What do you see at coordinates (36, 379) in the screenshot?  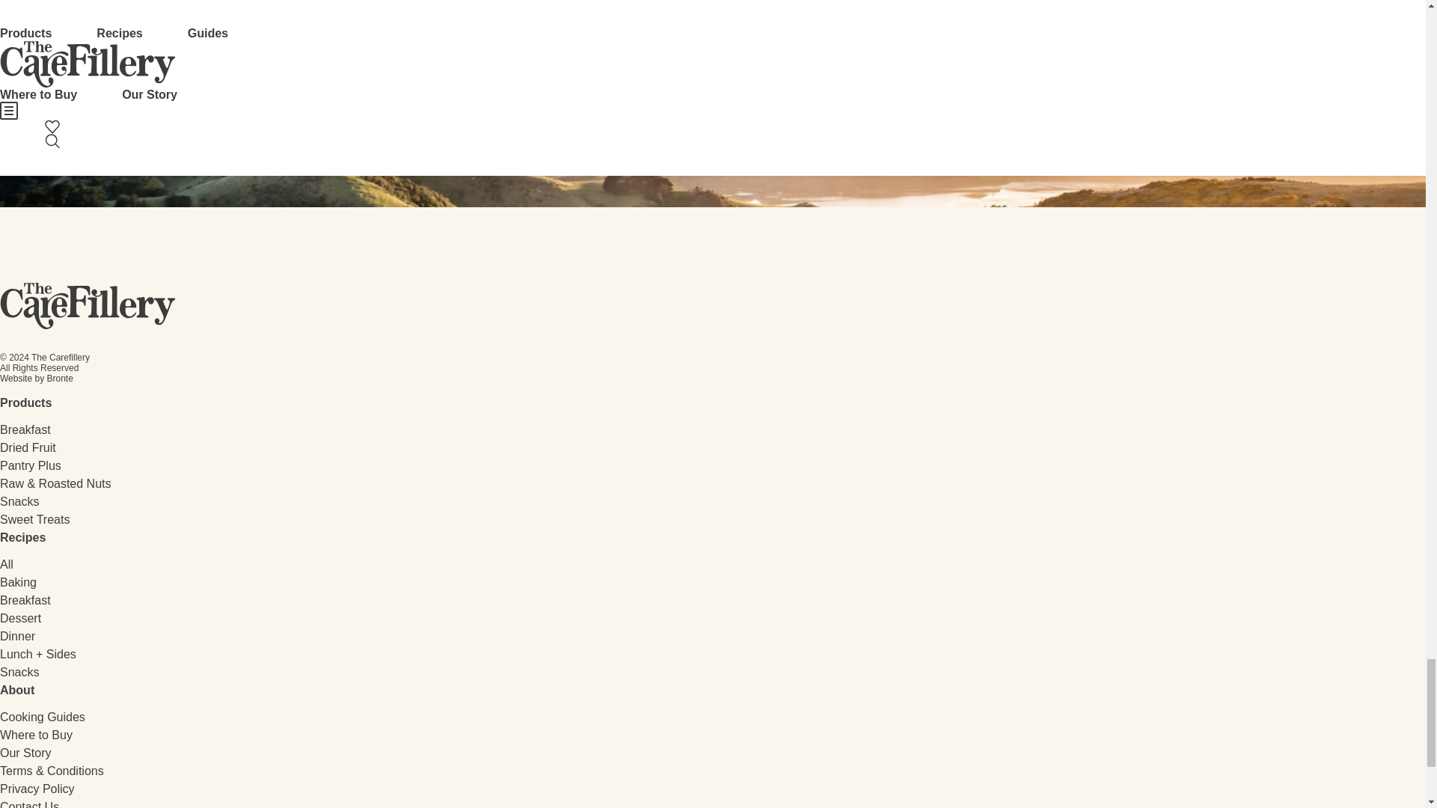 I see `Website by Bronte` at bounding box center [36, 379].